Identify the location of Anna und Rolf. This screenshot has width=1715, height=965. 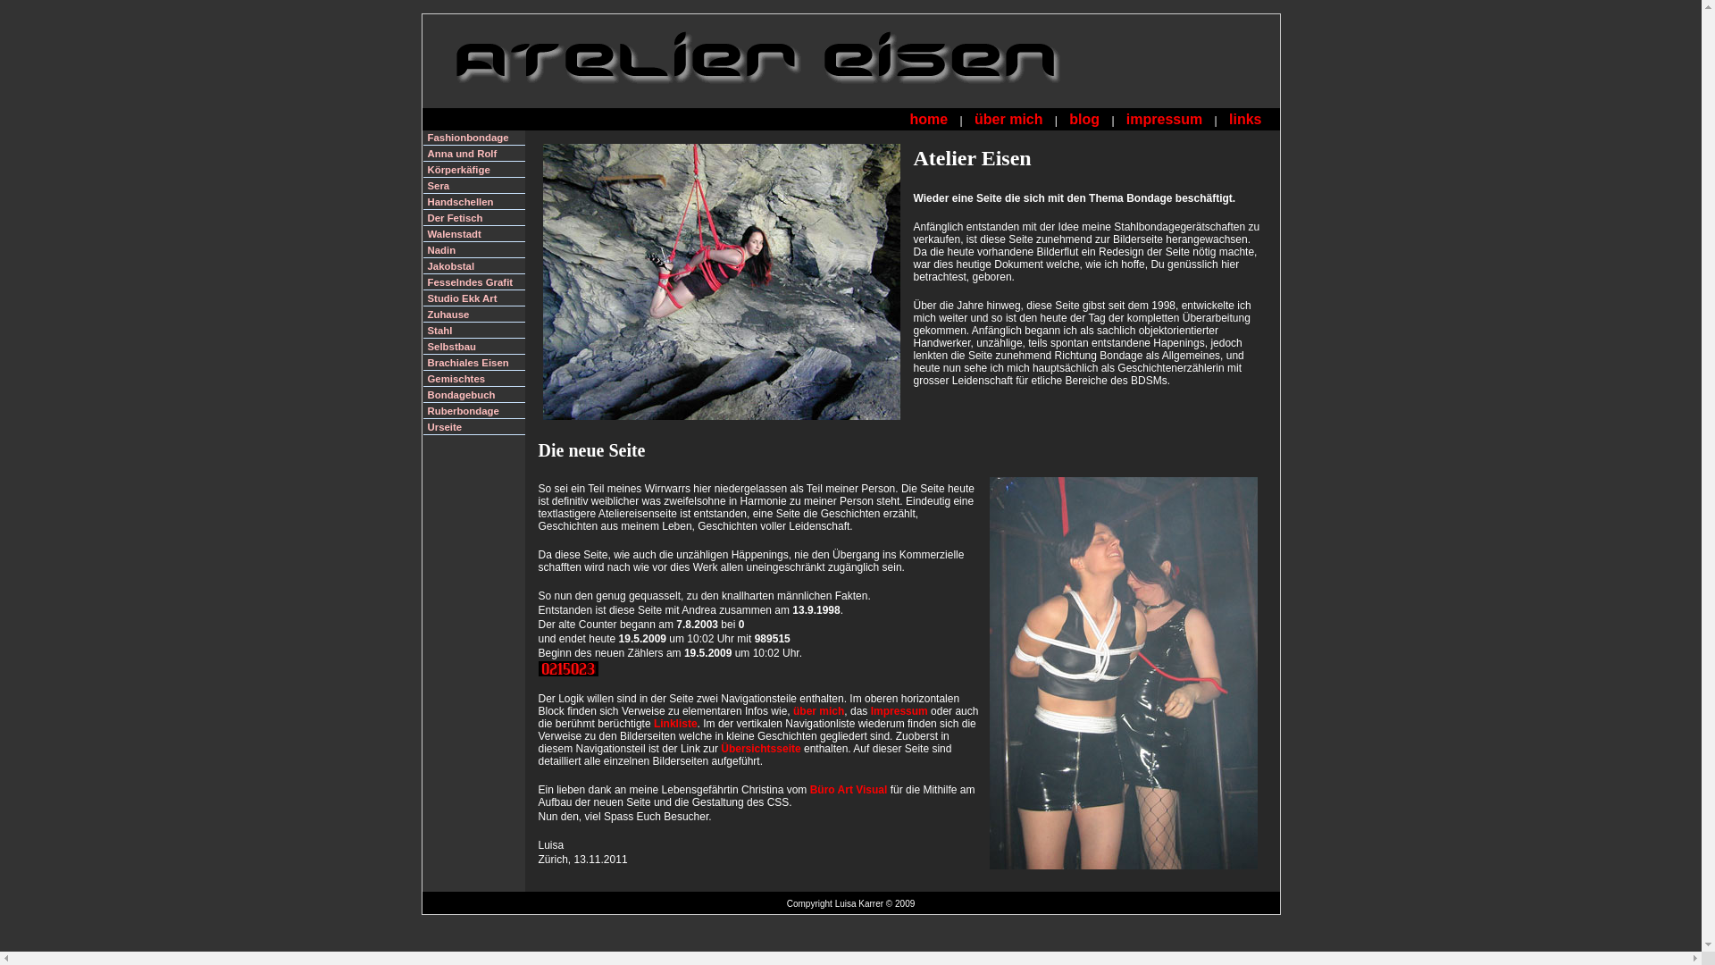
(474, 154).